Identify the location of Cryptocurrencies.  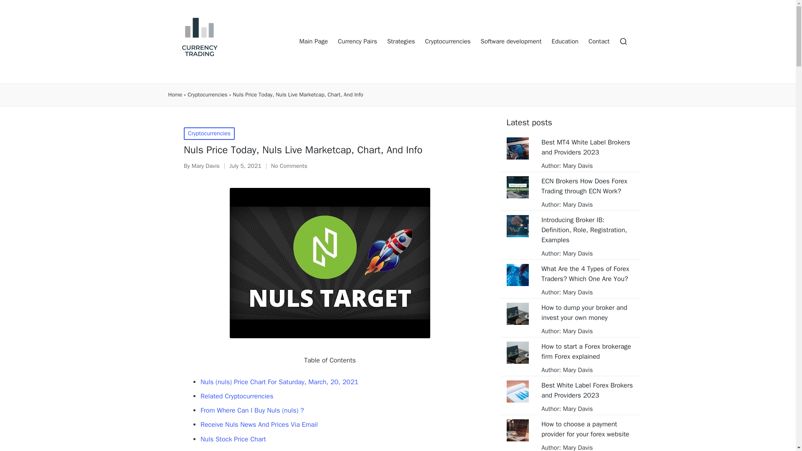
(448, 42).